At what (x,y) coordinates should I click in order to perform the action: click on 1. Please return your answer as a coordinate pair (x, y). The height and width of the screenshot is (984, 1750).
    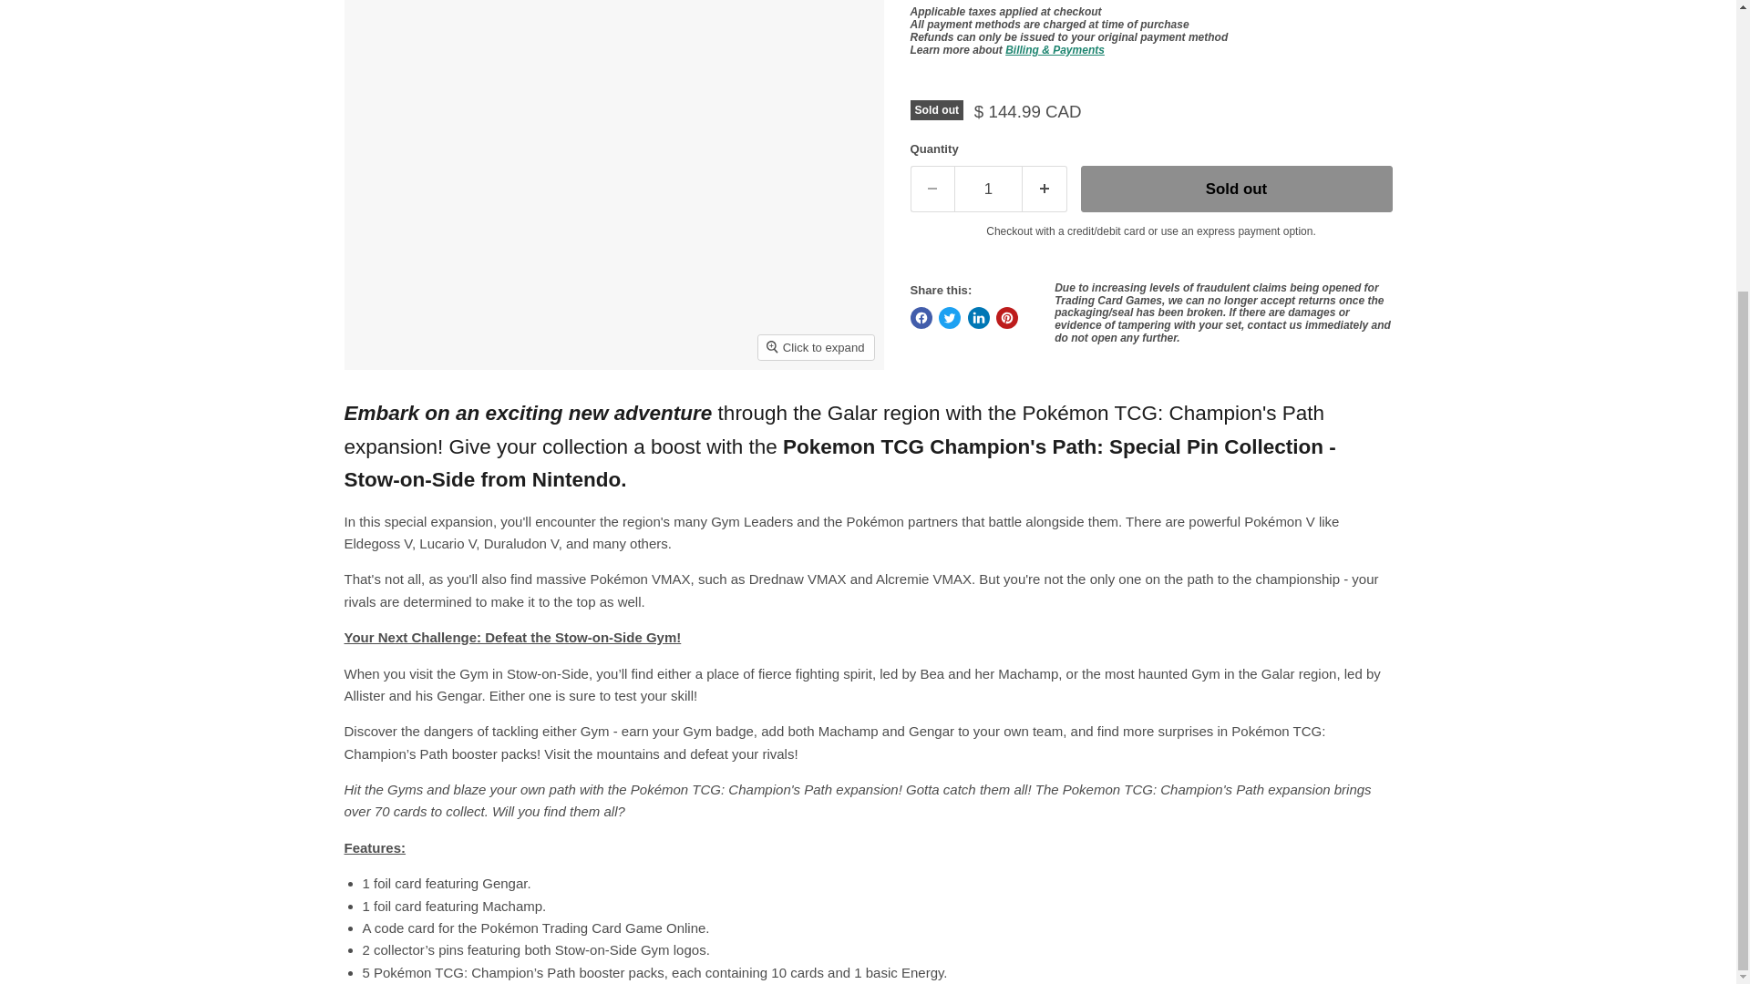
    Looking at the image, I should click on (988, 188).